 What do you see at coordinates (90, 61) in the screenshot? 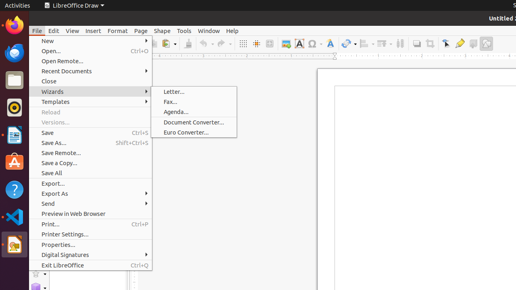
I see `Open Remote...` at bounding box center [90, 61].